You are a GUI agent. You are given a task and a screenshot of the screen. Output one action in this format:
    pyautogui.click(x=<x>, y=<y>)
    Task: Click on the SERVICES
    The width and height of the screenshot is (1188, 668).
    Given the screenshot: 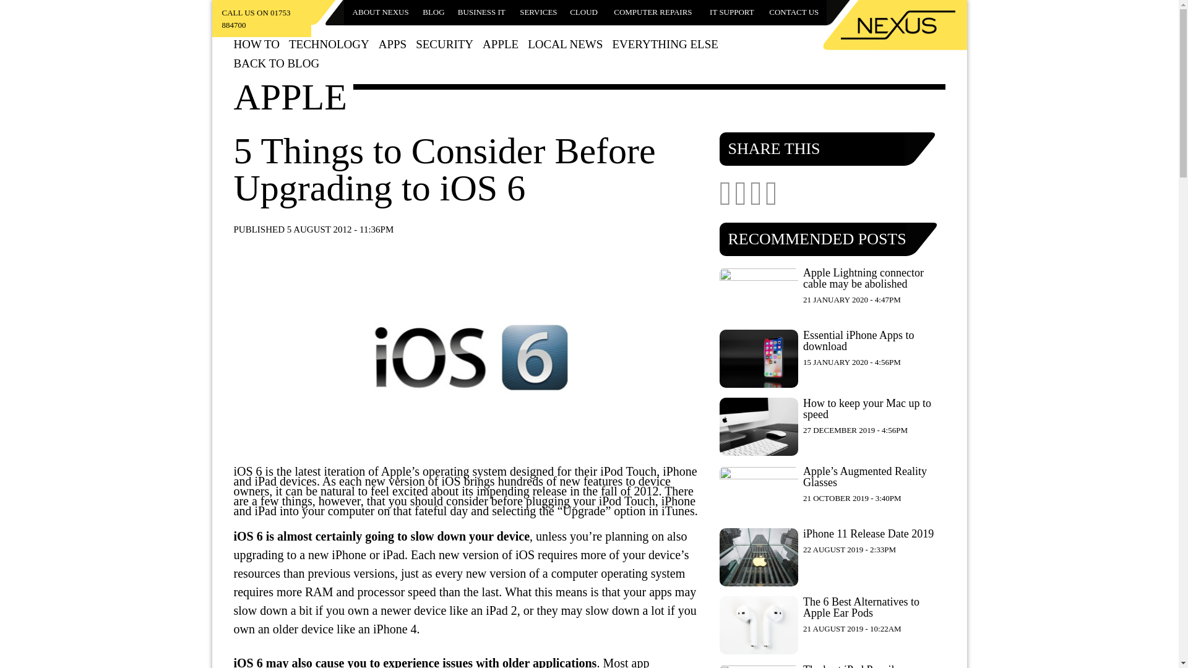 What is the action you would take?
    pyautogui.click(x=538, y=12)
    